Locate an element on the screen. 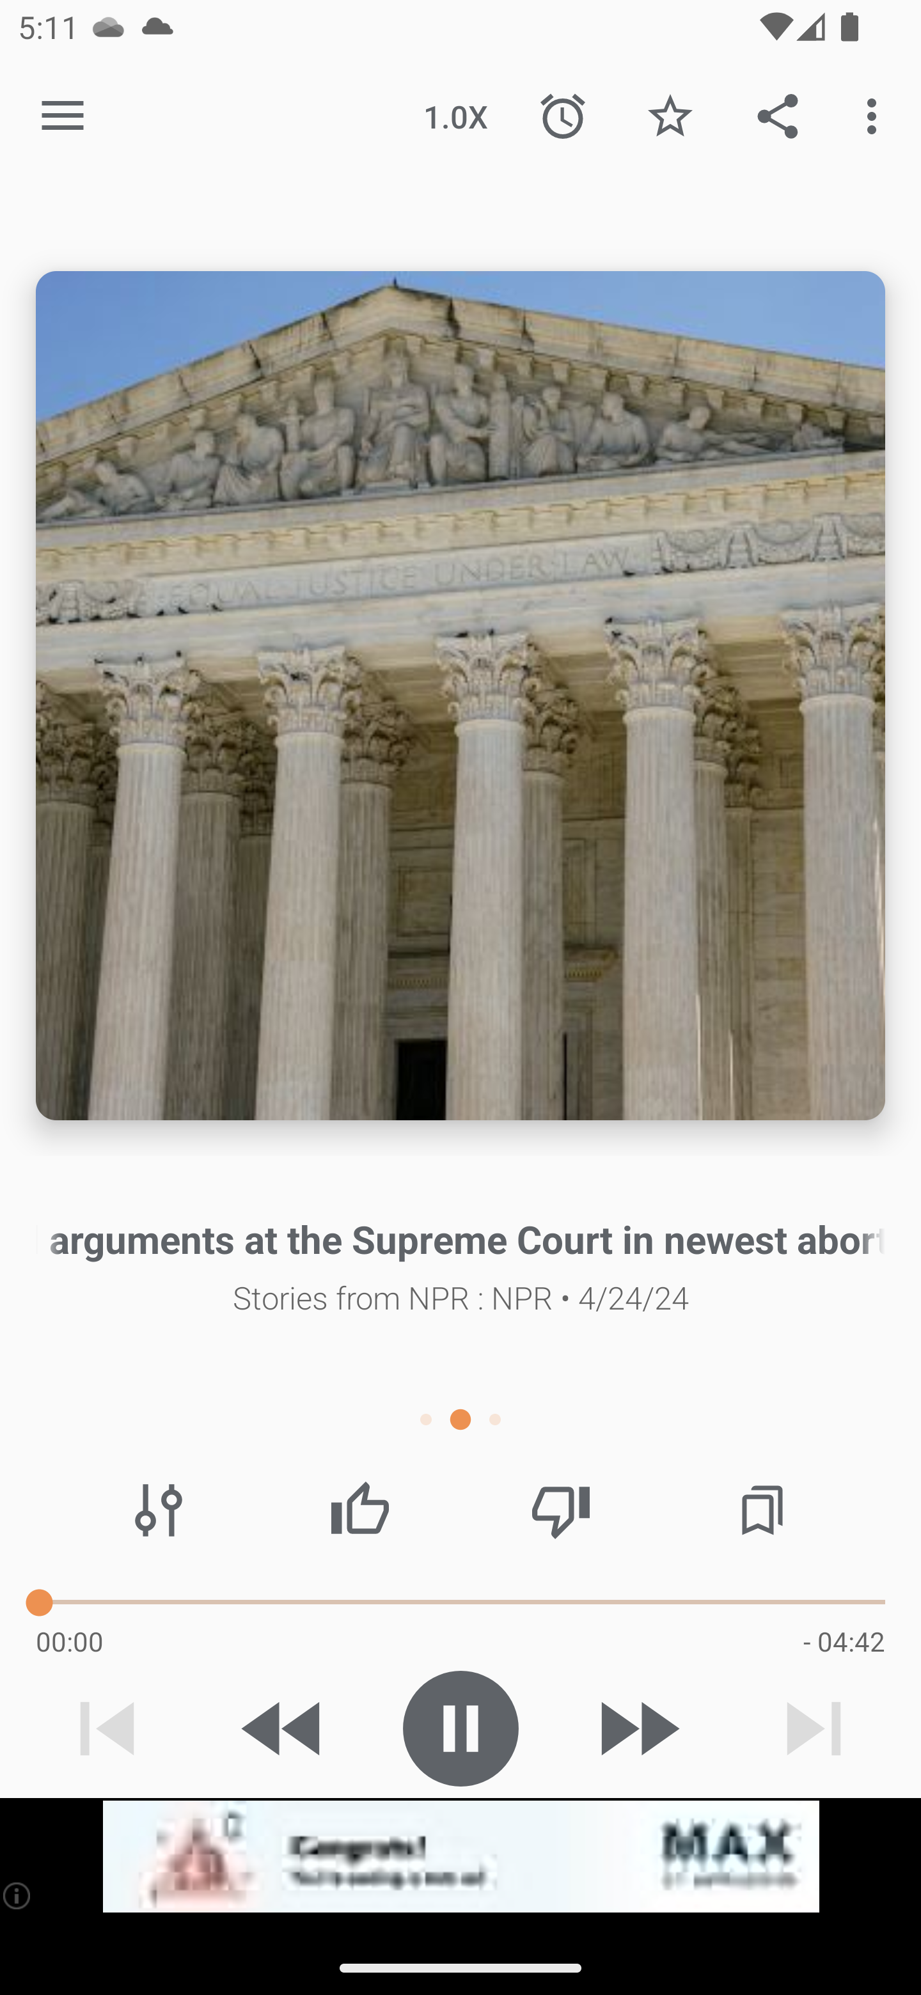  Play / Pause is located at coordinates (460, 1728).